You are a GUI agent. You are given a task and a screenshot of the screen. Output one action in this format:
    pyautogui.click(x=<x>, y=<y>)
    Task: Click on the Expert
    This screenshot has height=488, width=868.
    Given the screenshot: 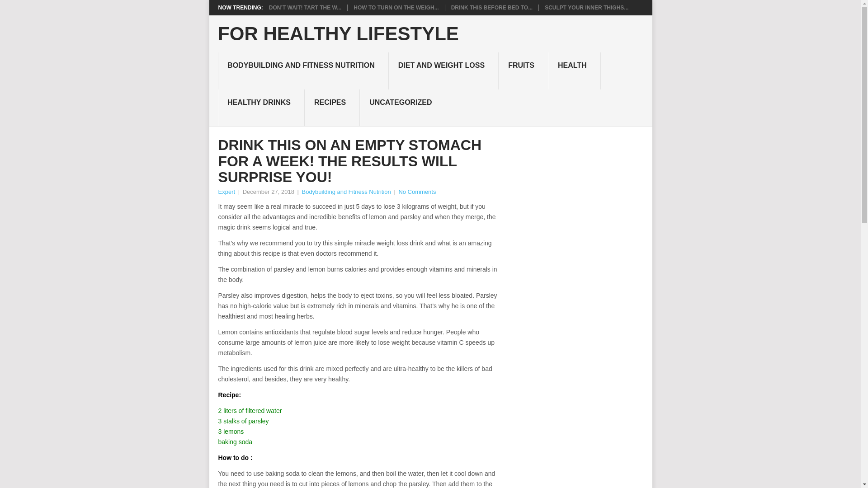 What is the action you would take?
    pyautogui.click(x=226, y=192)
    